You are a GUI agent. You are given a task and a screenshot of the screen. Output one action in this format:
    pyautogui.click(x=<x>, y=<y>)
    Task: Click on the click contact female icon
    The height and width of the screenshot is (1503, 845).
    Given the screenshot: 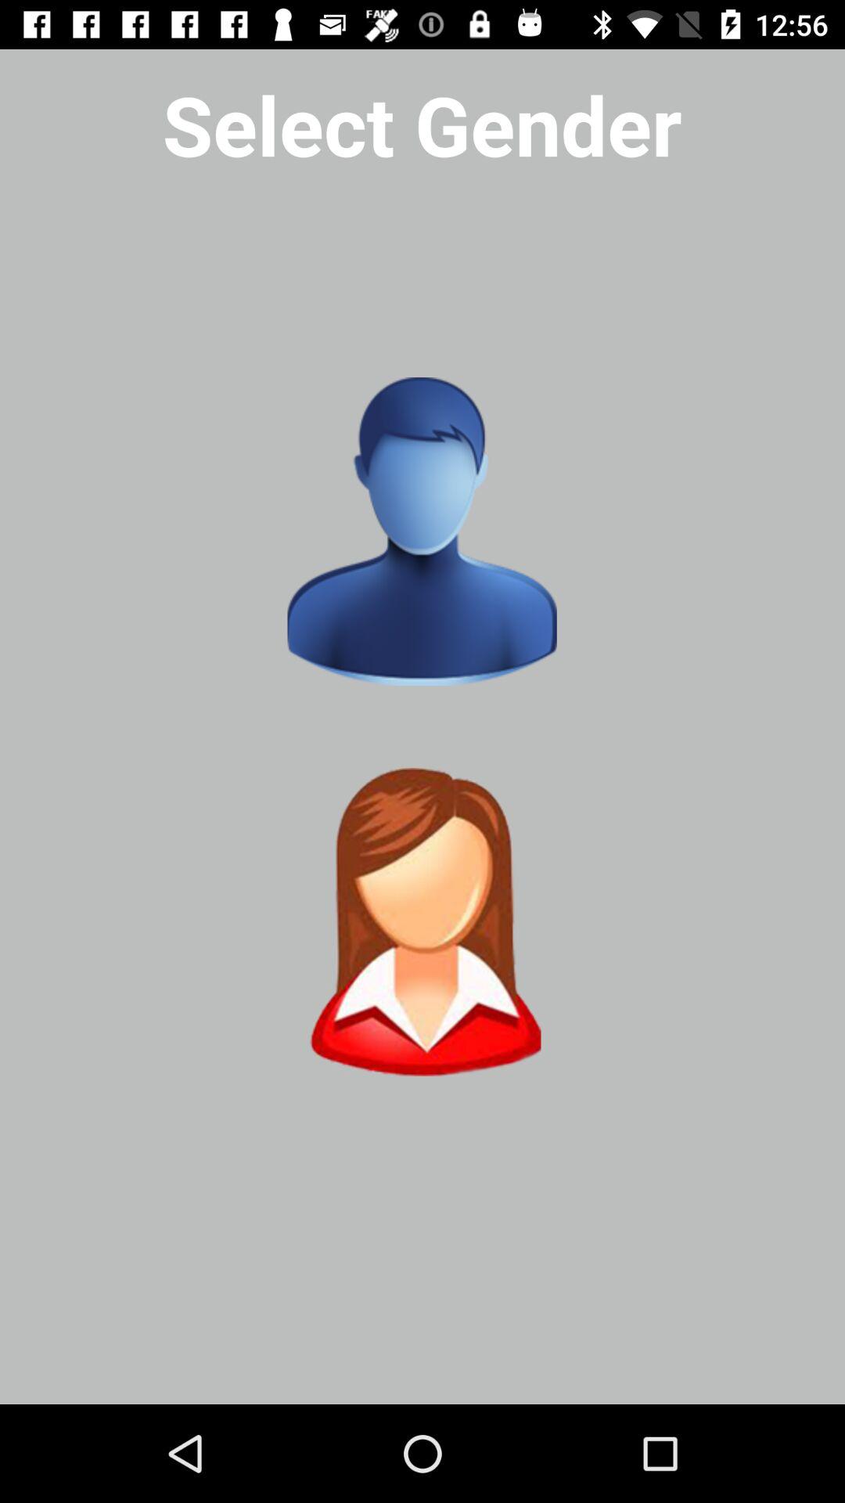 What is the action you would take?
    pyautogui.click(x=422, y=922)
    